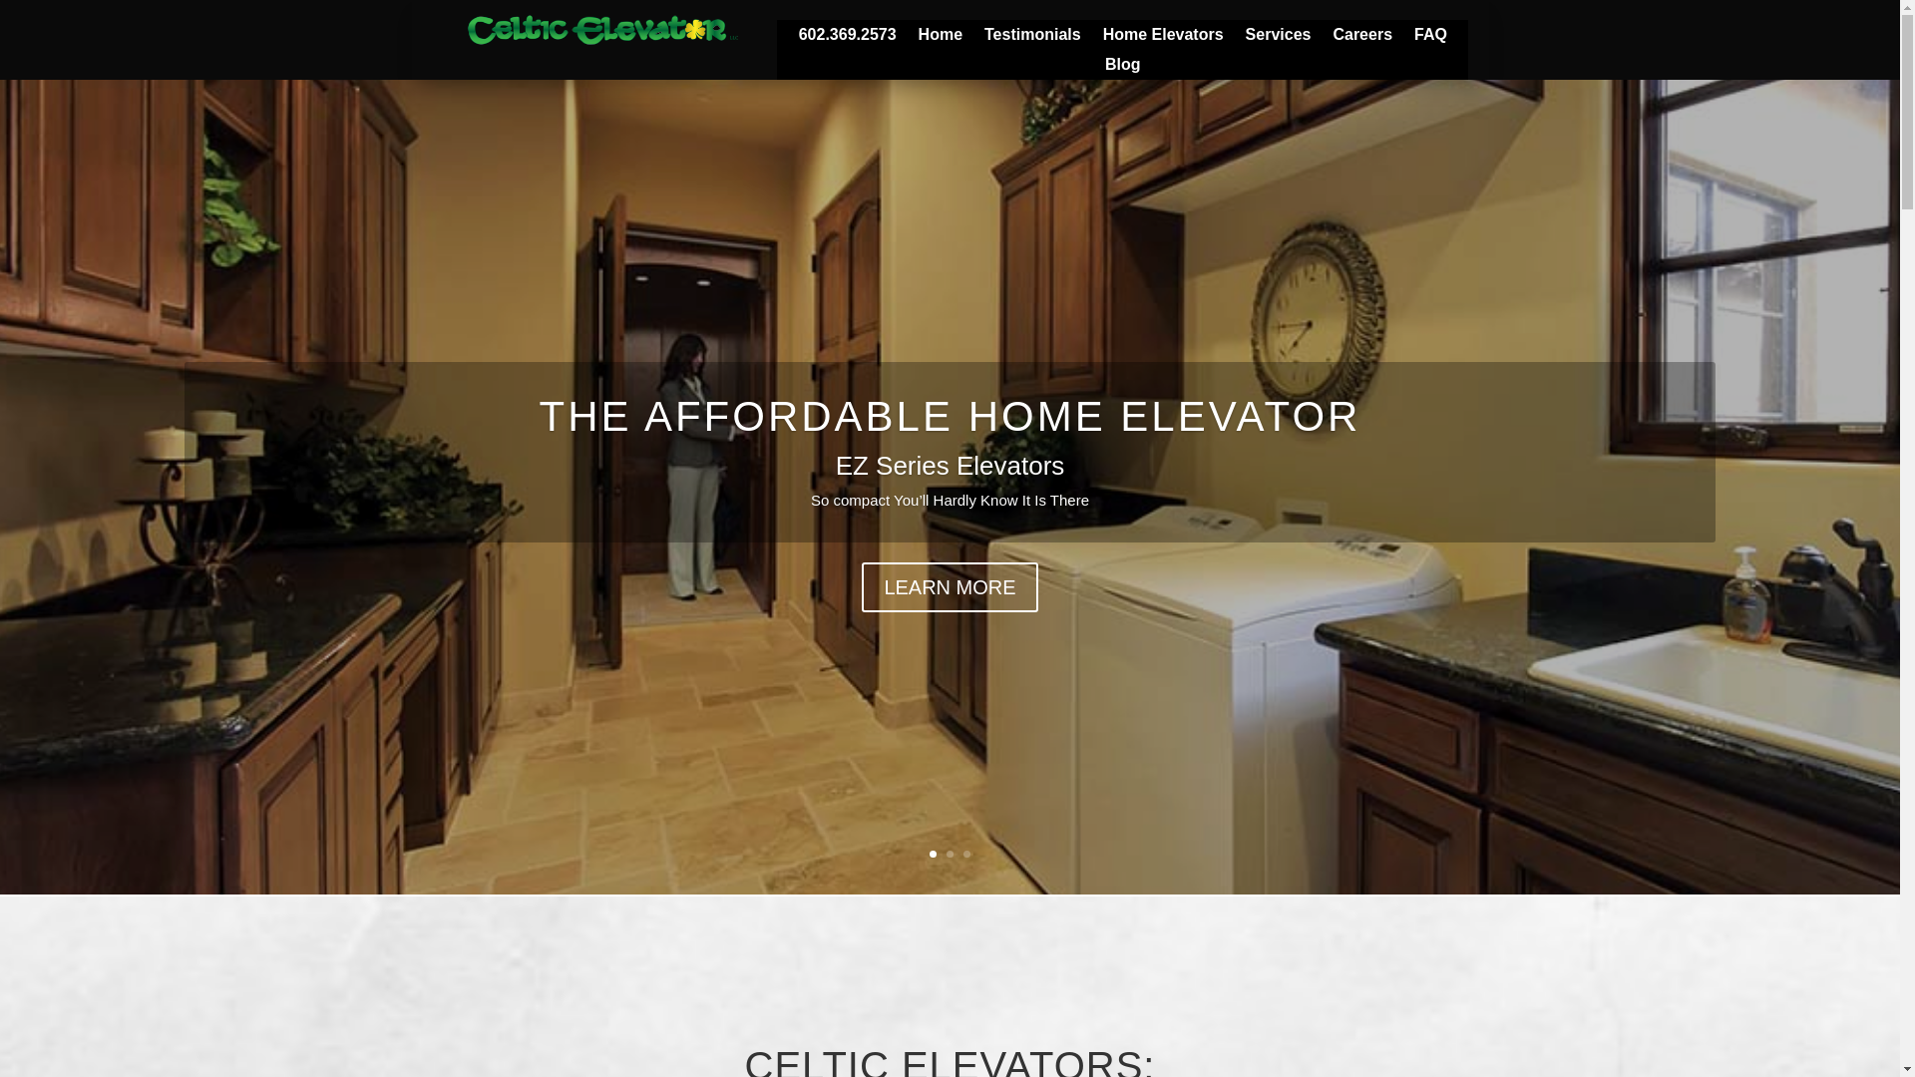  Describe the element at coordinates (941, 38) in the screenshot. I see `Home` at that location.